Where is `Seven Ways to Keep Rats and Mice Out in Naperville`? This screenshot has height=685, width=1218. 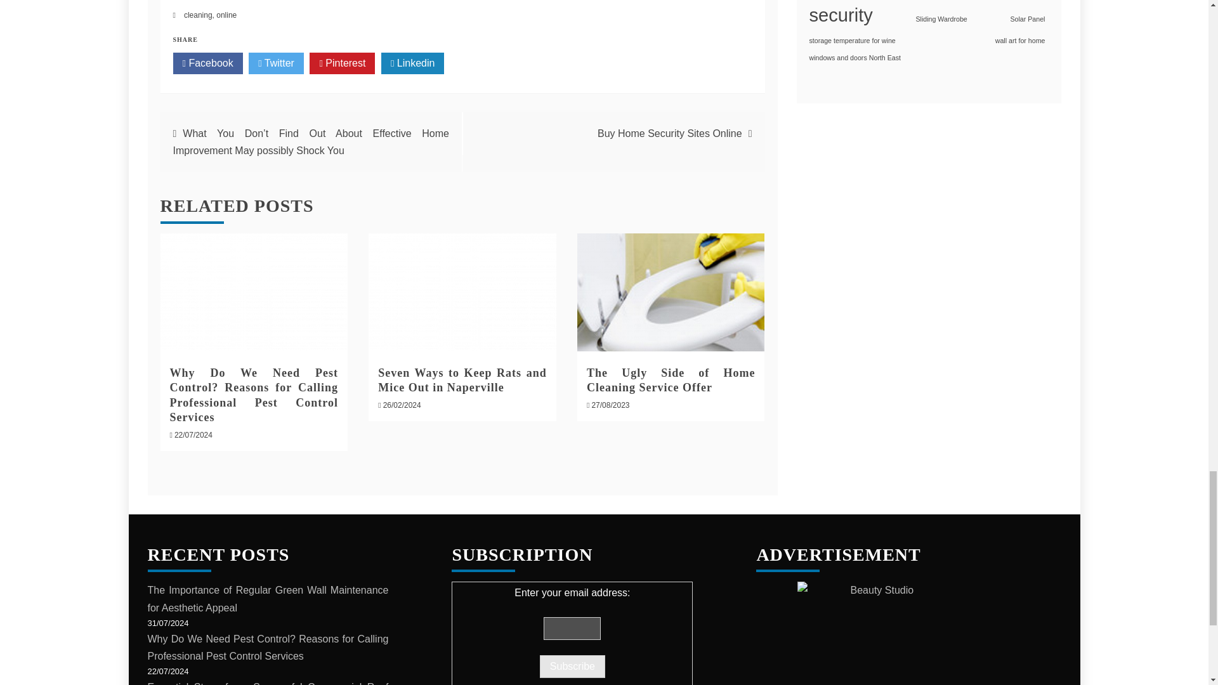 Seven Ways to Keep Rats and Mice Out in Naperville is located at coordinates (462, 380).